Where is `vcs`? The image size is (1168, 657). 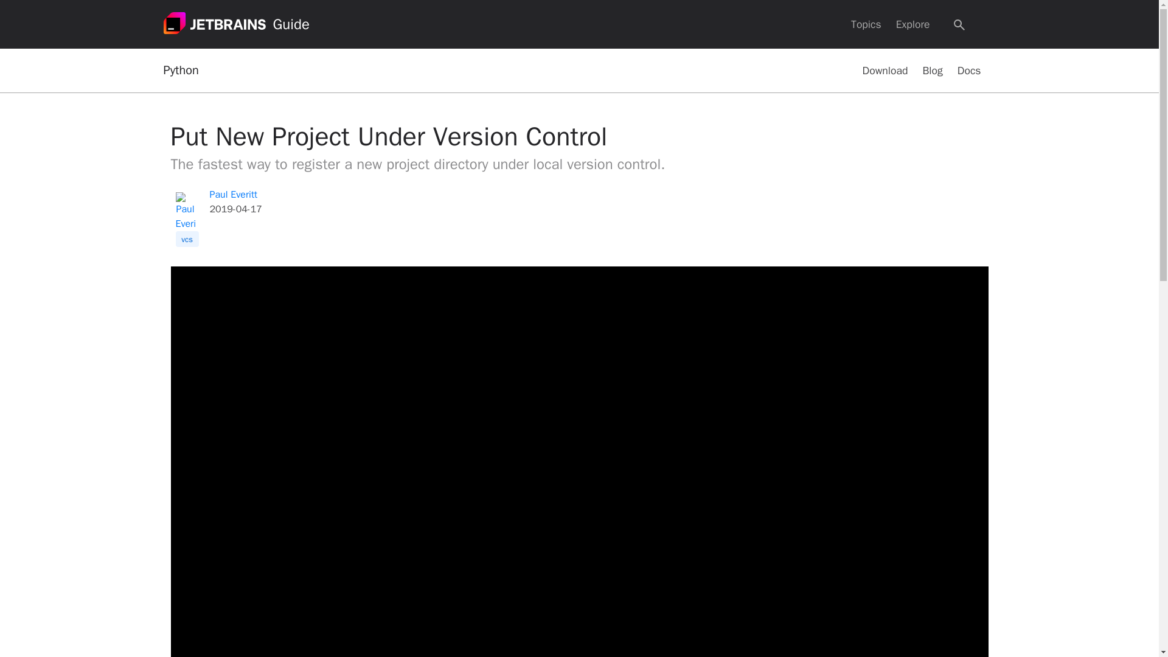 vcs is located at coordinates (187, 239).